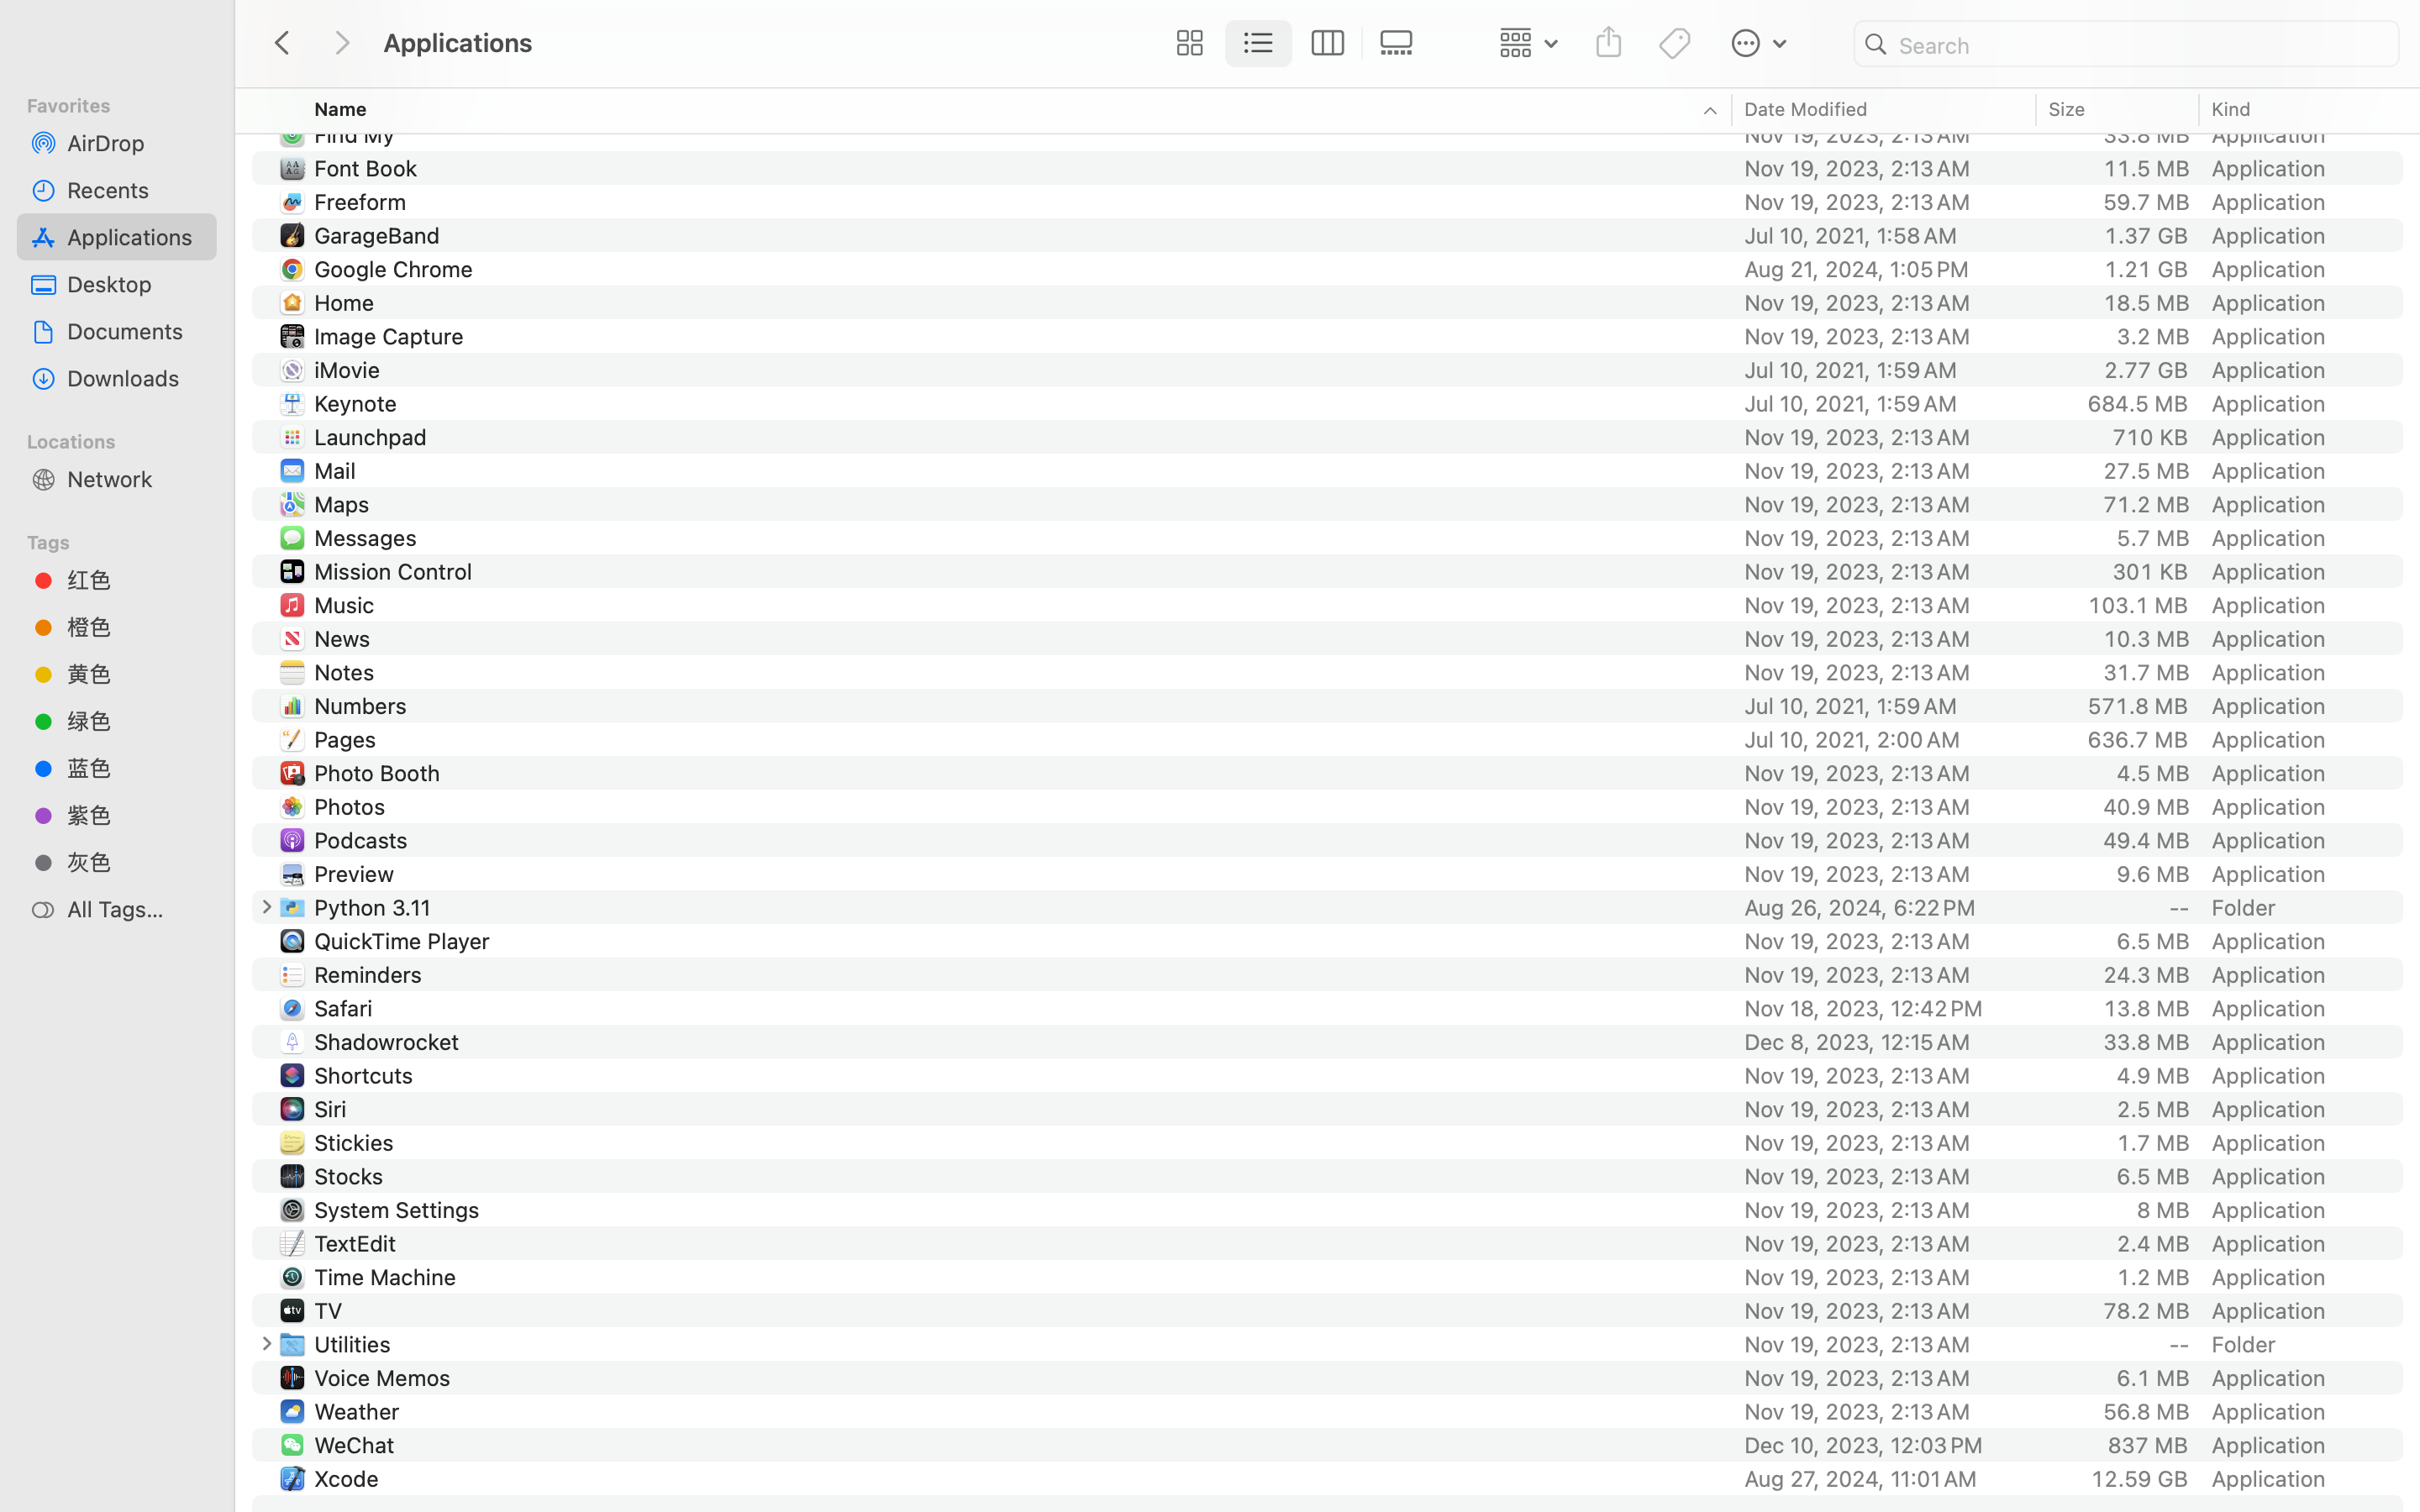 Image resolution: width=2420 pixels, height=1512 pixels. I want to click on Photo Booth, so click(380, 773).